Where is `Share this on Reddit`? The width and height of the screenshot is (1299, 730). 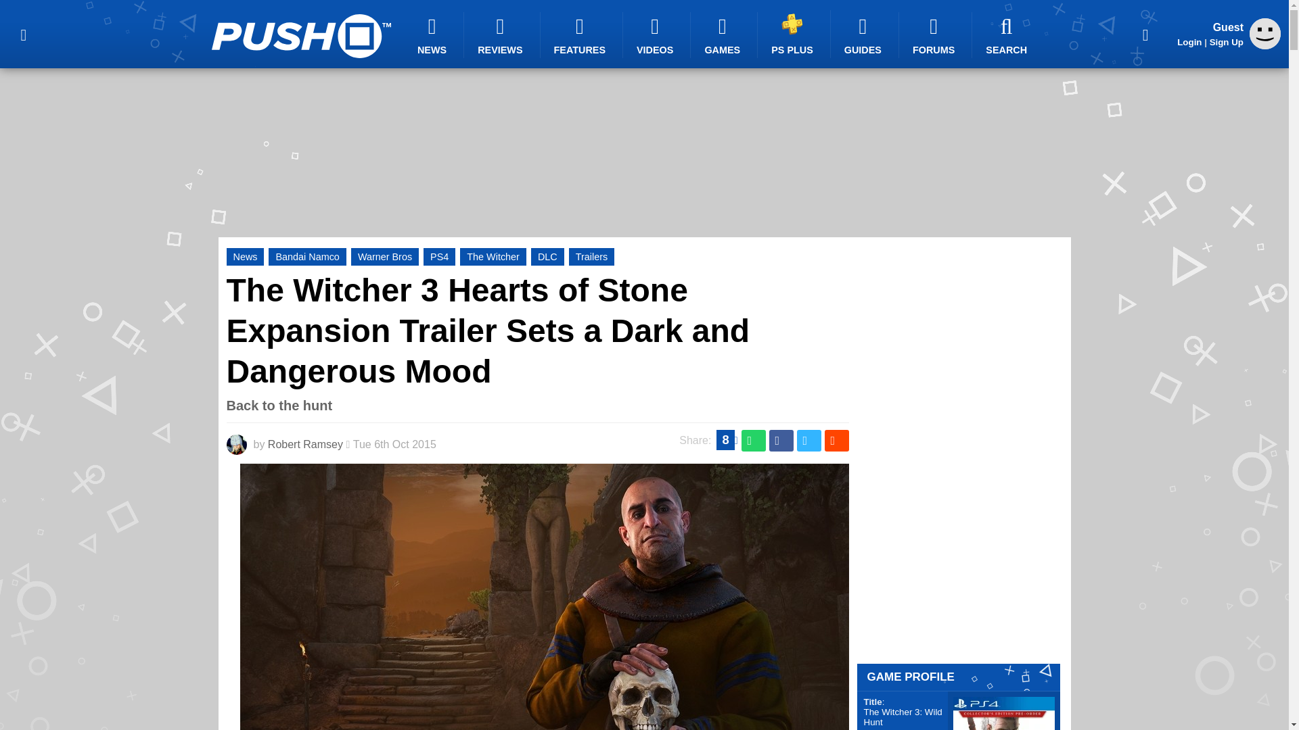 Share this on Reddit is located at coordinates (836, 441).